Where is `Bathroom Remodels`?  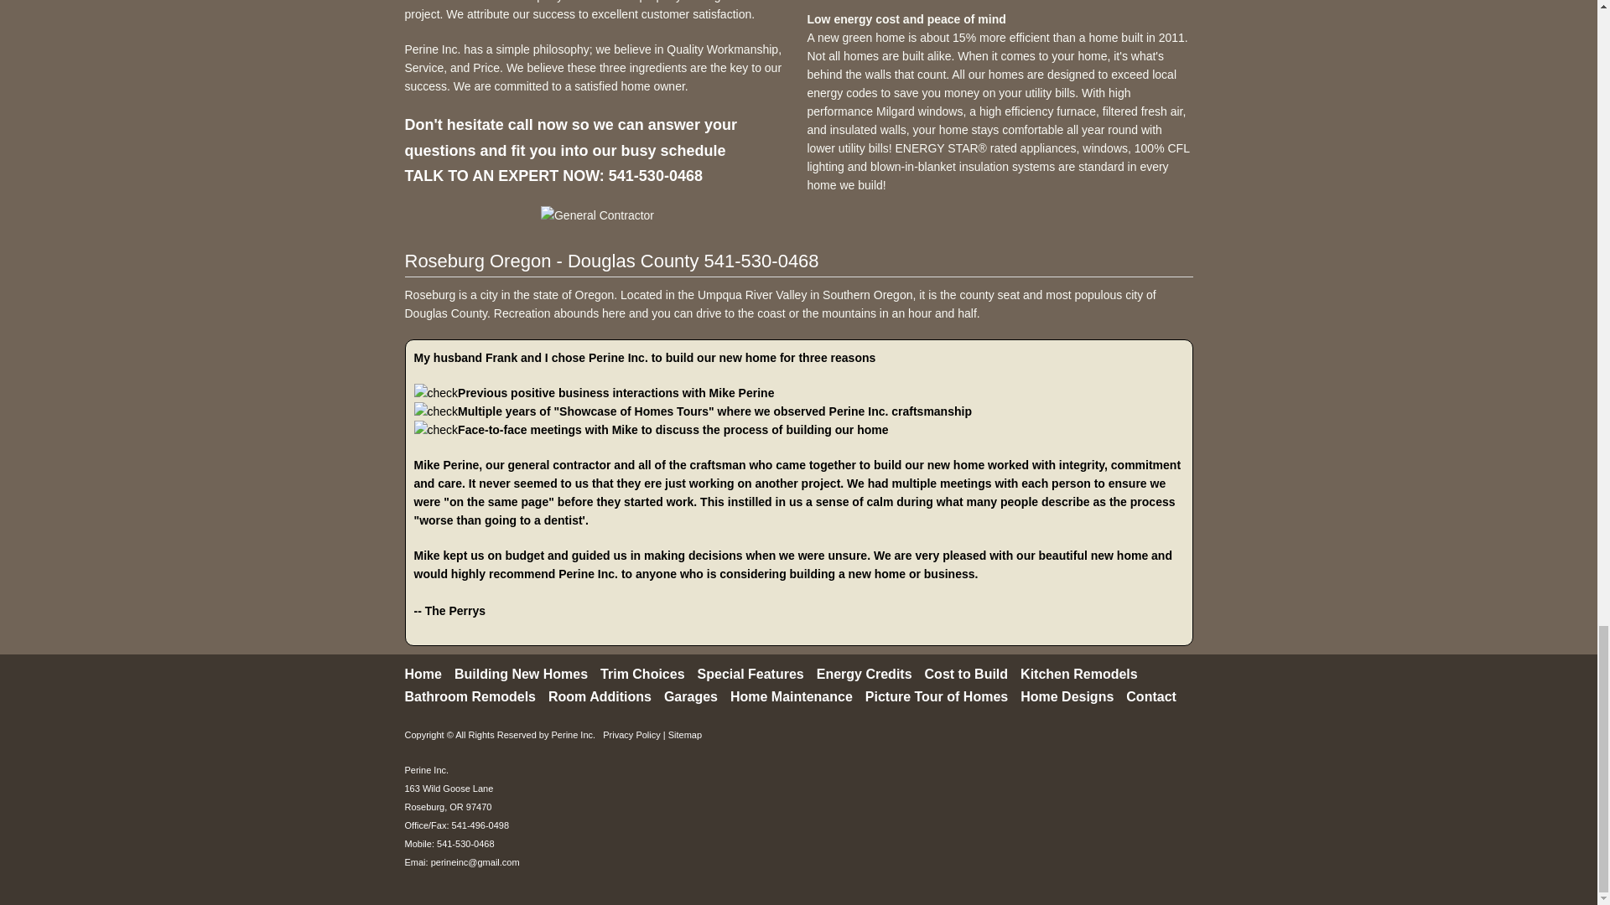
Bathroom Remodels is located at coordinates (469, 696).